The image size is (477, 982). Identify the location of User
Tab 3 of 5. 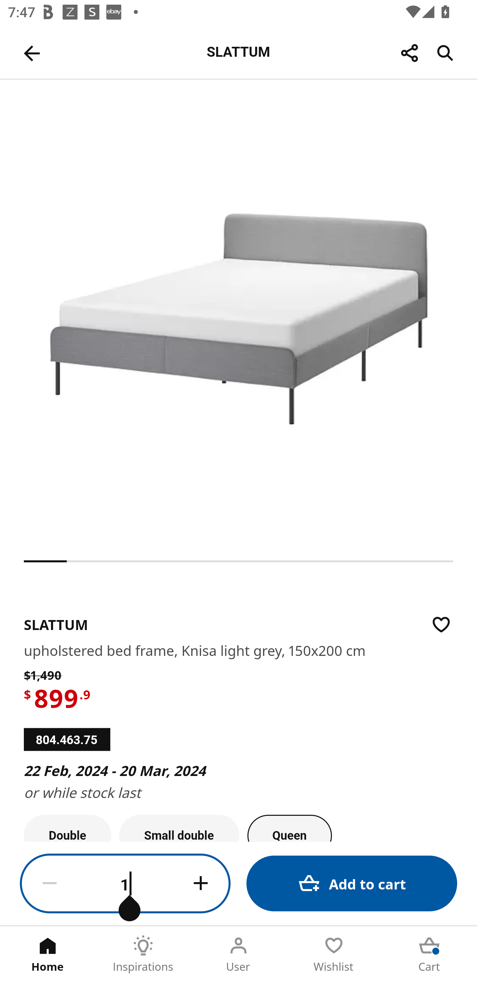
(238, 954).